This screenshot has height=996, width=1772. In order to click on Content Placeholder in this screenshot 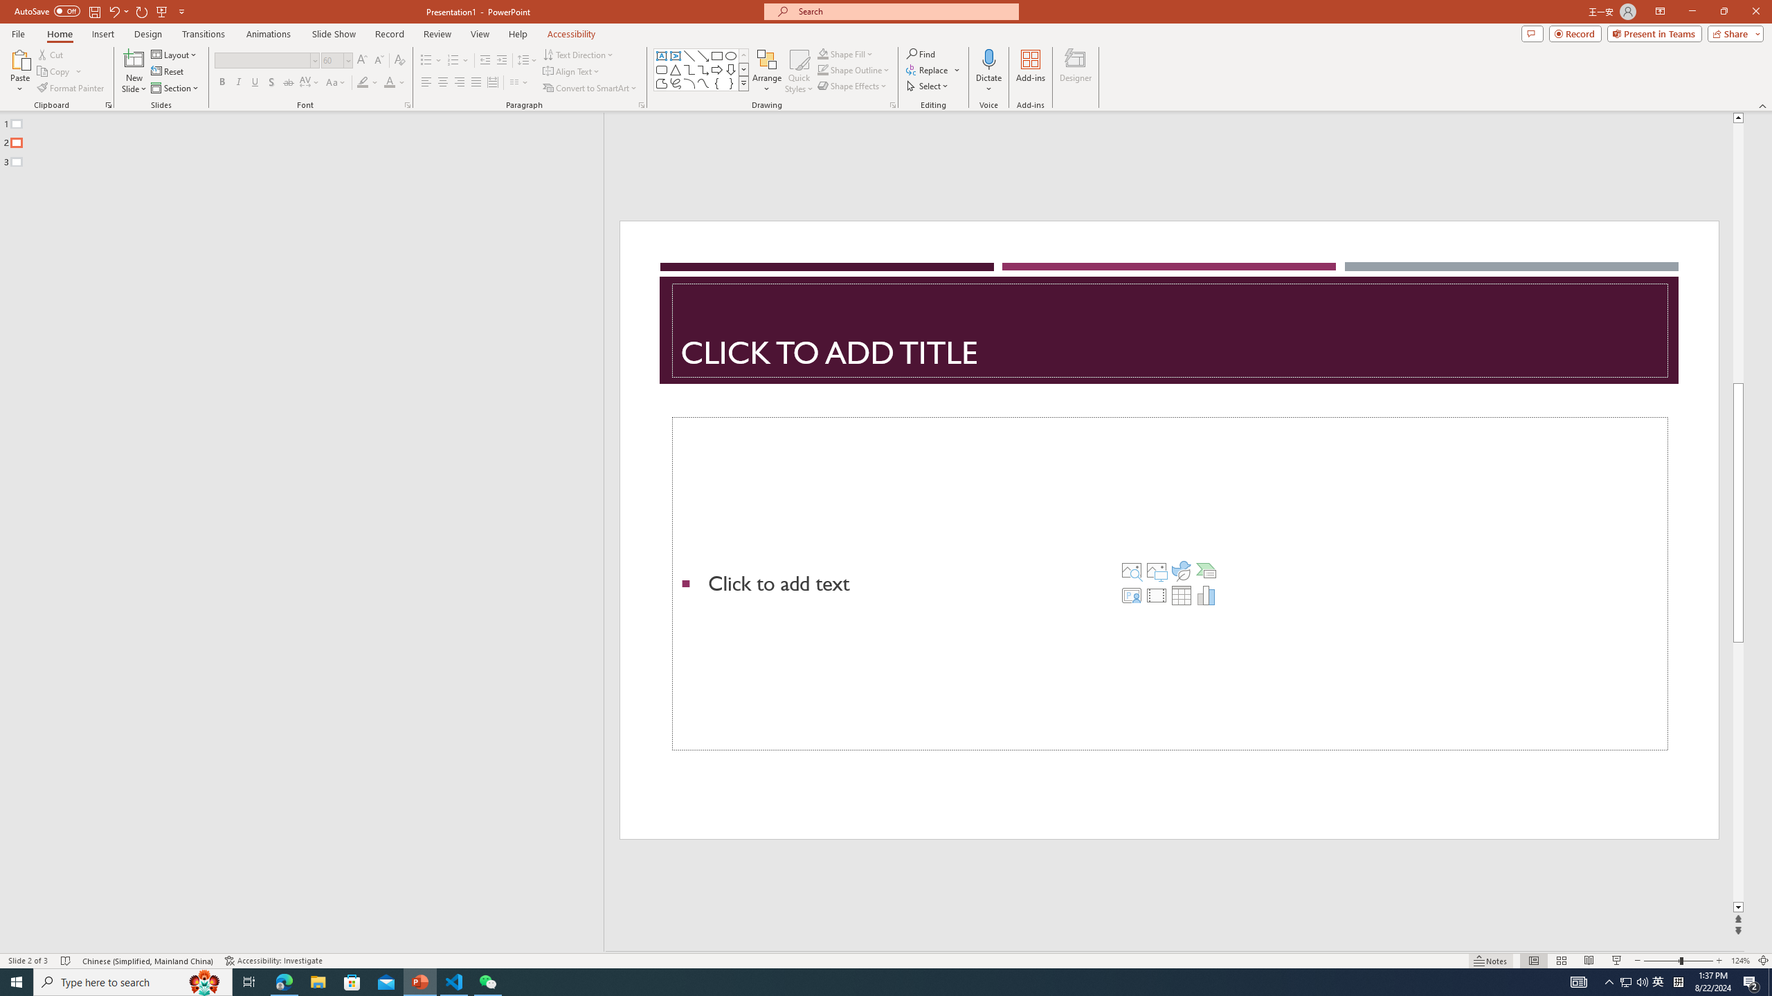, I will do `click(1169, 584)`.